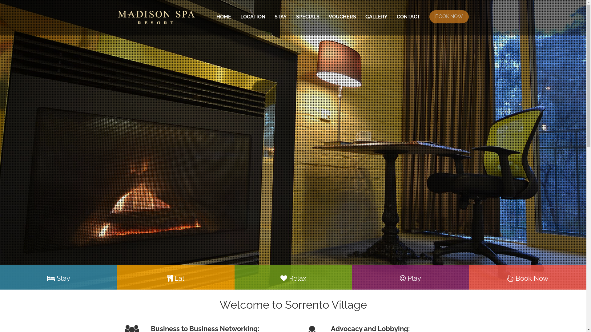 The height and width of the screenshot is (332, 591). What do you see at coordinates (176, 278) in the screenshot?
I see `Eat` at bounding box center [176, 278].